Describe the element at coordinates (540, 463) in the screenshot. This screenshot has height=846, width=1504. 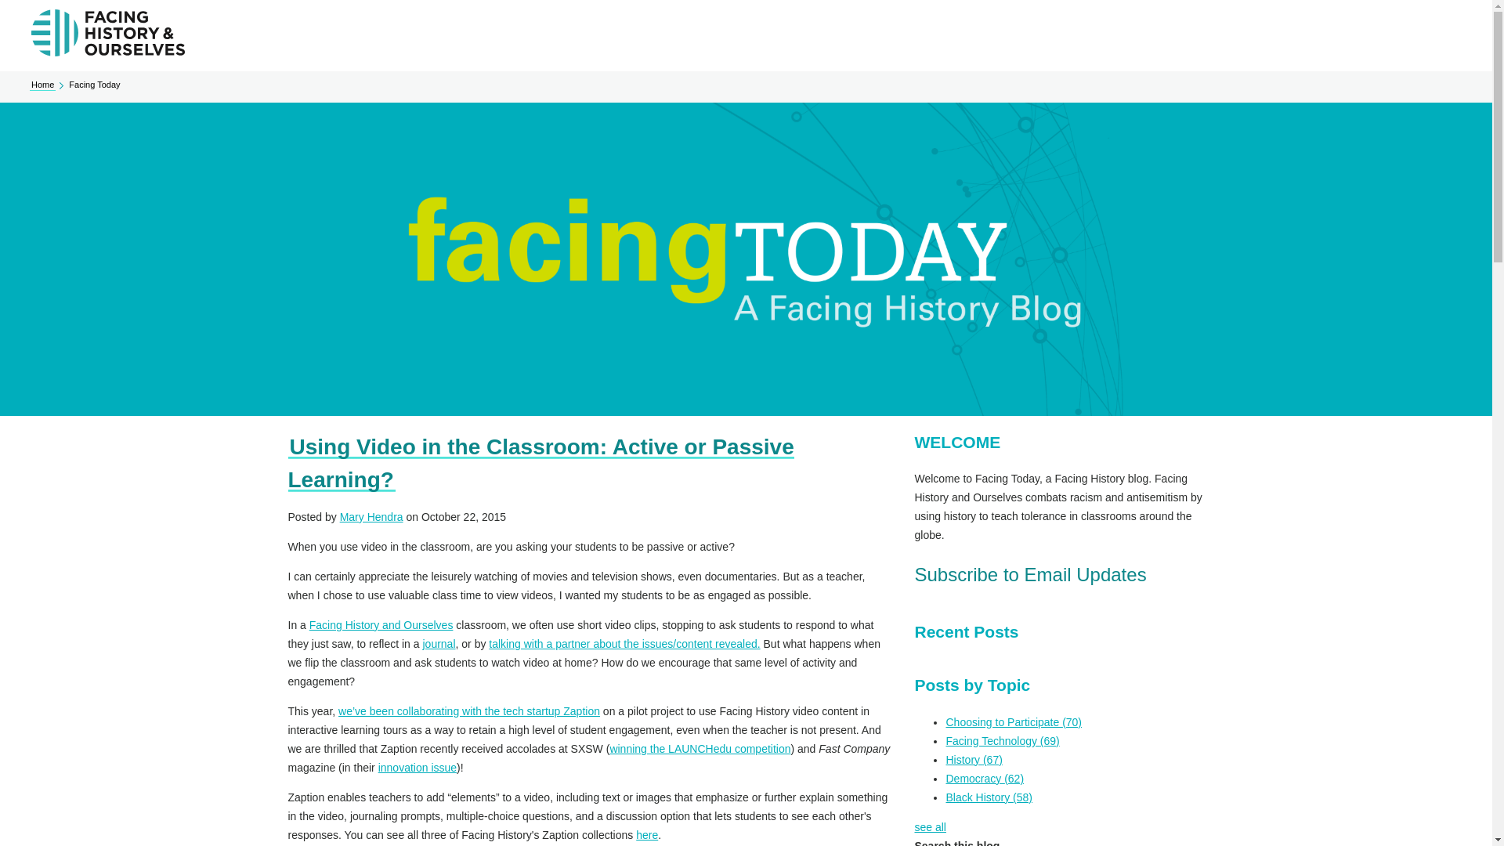
I see `Using Video in the Classroom: Active or Passive Learning?` at that location.